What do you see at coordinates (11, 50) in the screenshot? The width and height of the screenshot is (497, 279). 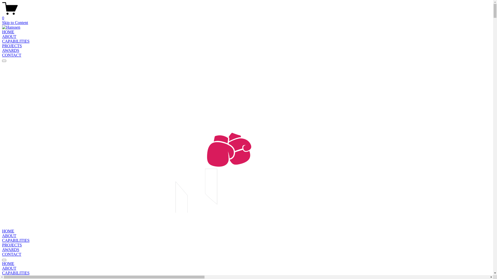 I see `AWARDS` at bounding box center [11, 50].